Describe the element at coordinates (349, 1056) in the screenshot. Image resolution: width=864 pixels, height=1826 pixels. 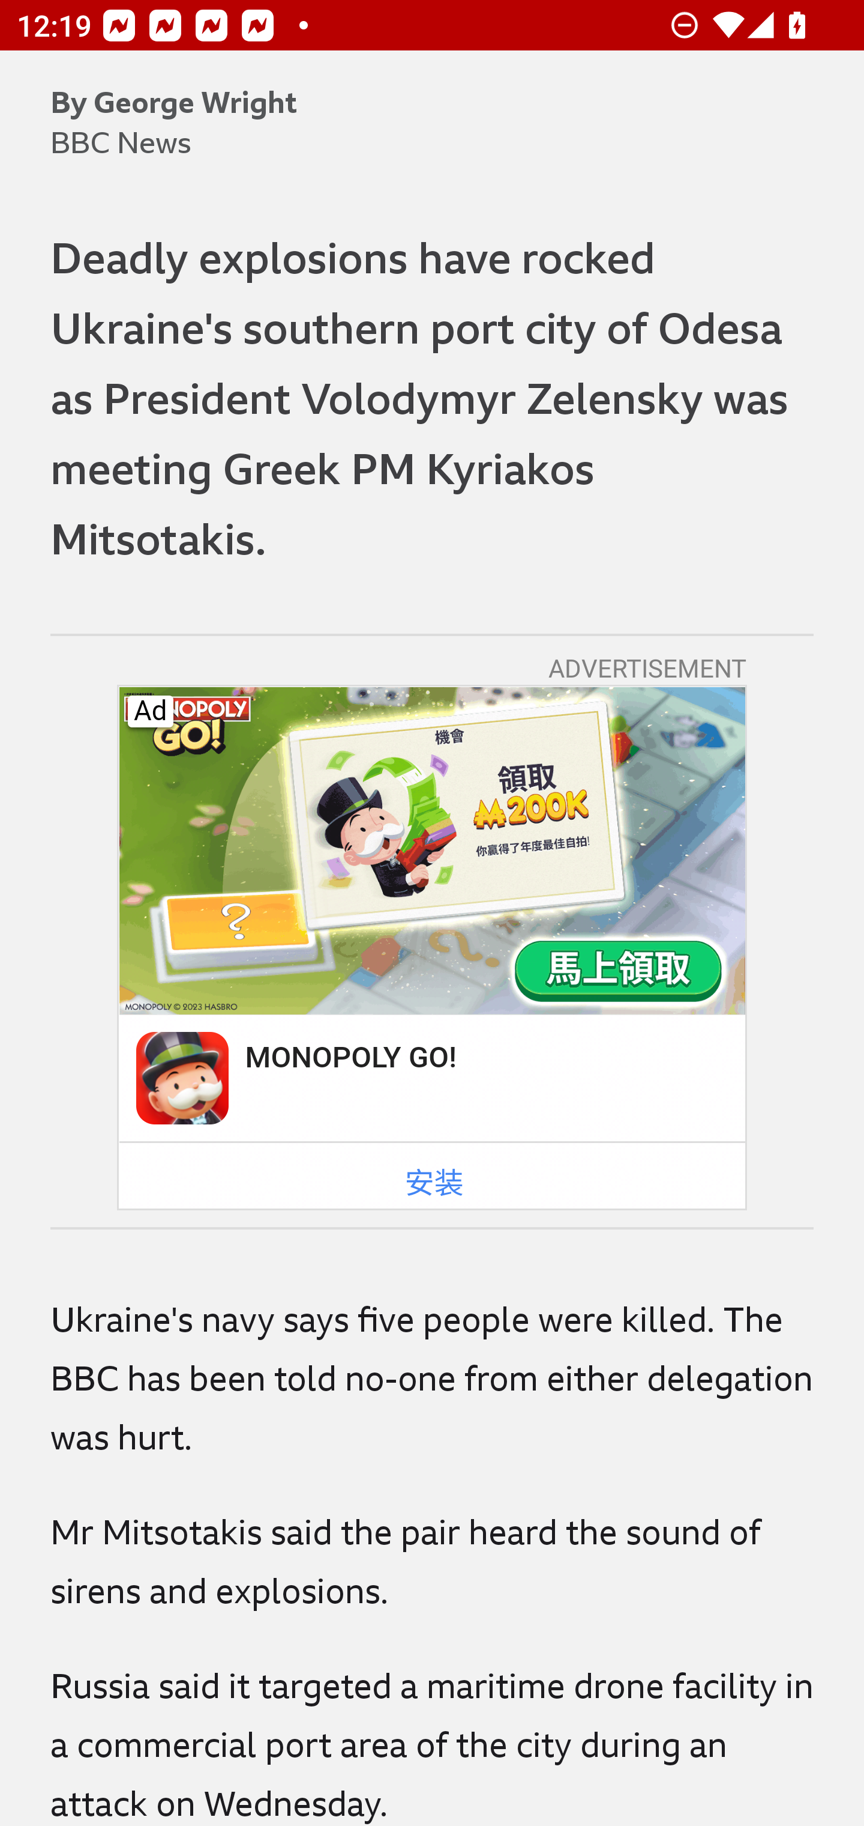
I see `MONOPOLY GO!` at that location.